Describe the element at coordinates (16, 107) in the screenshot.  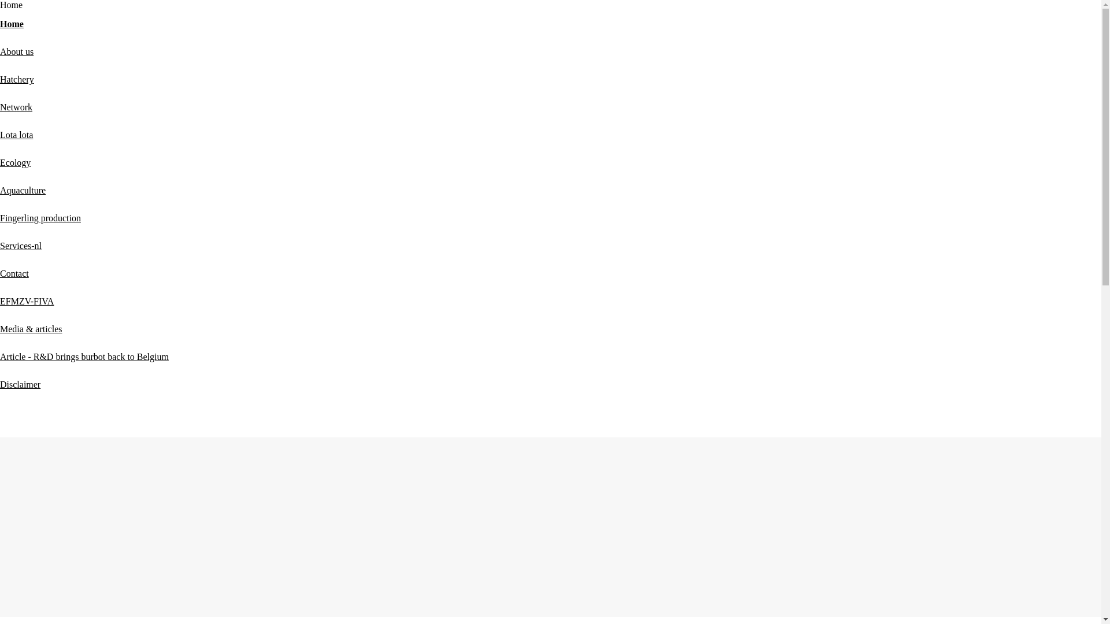
I see `Network` at that location.